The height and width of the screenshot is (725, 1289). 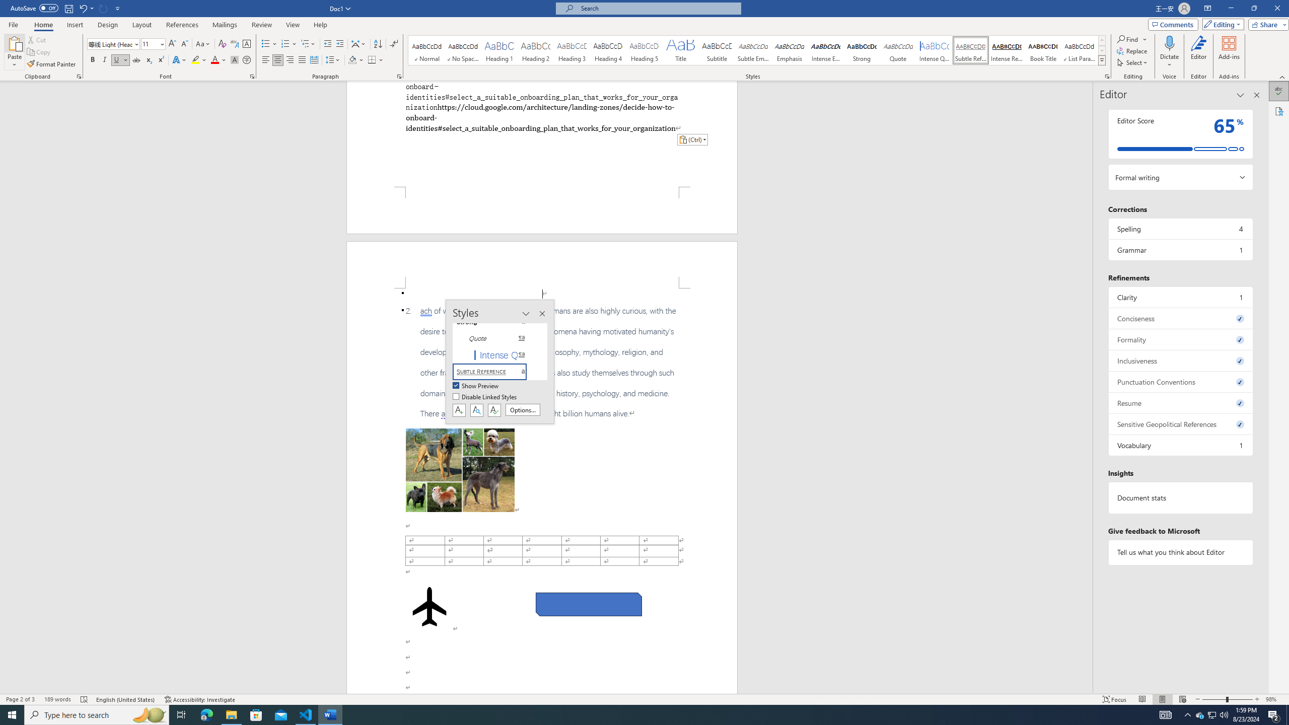 What do you see at coordinates (1180, 250) in the screenshot?
I see `Grammar, 1 issue. Press space or enter to review items.` at bounding box center [1180, 250].